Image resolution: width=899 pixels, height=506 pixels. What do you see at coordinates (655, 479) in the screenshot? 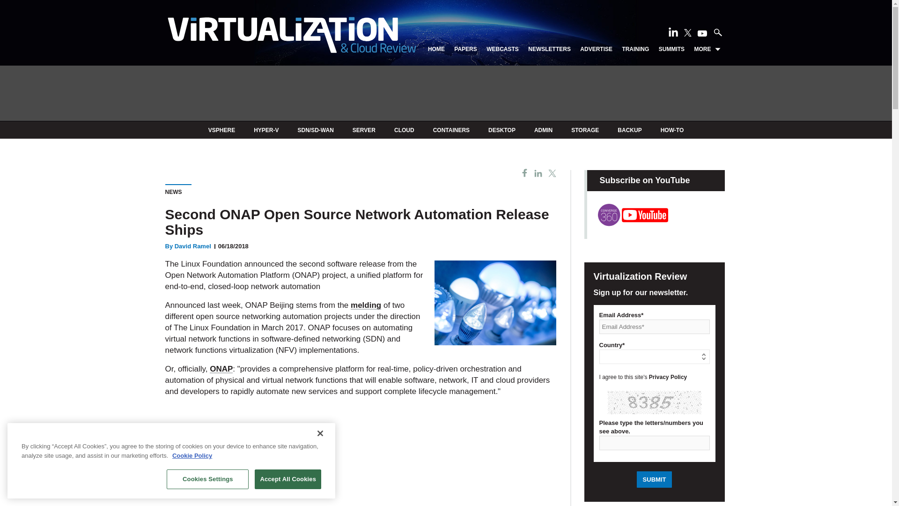
I see `Submit` at bounding box center [655, 479].